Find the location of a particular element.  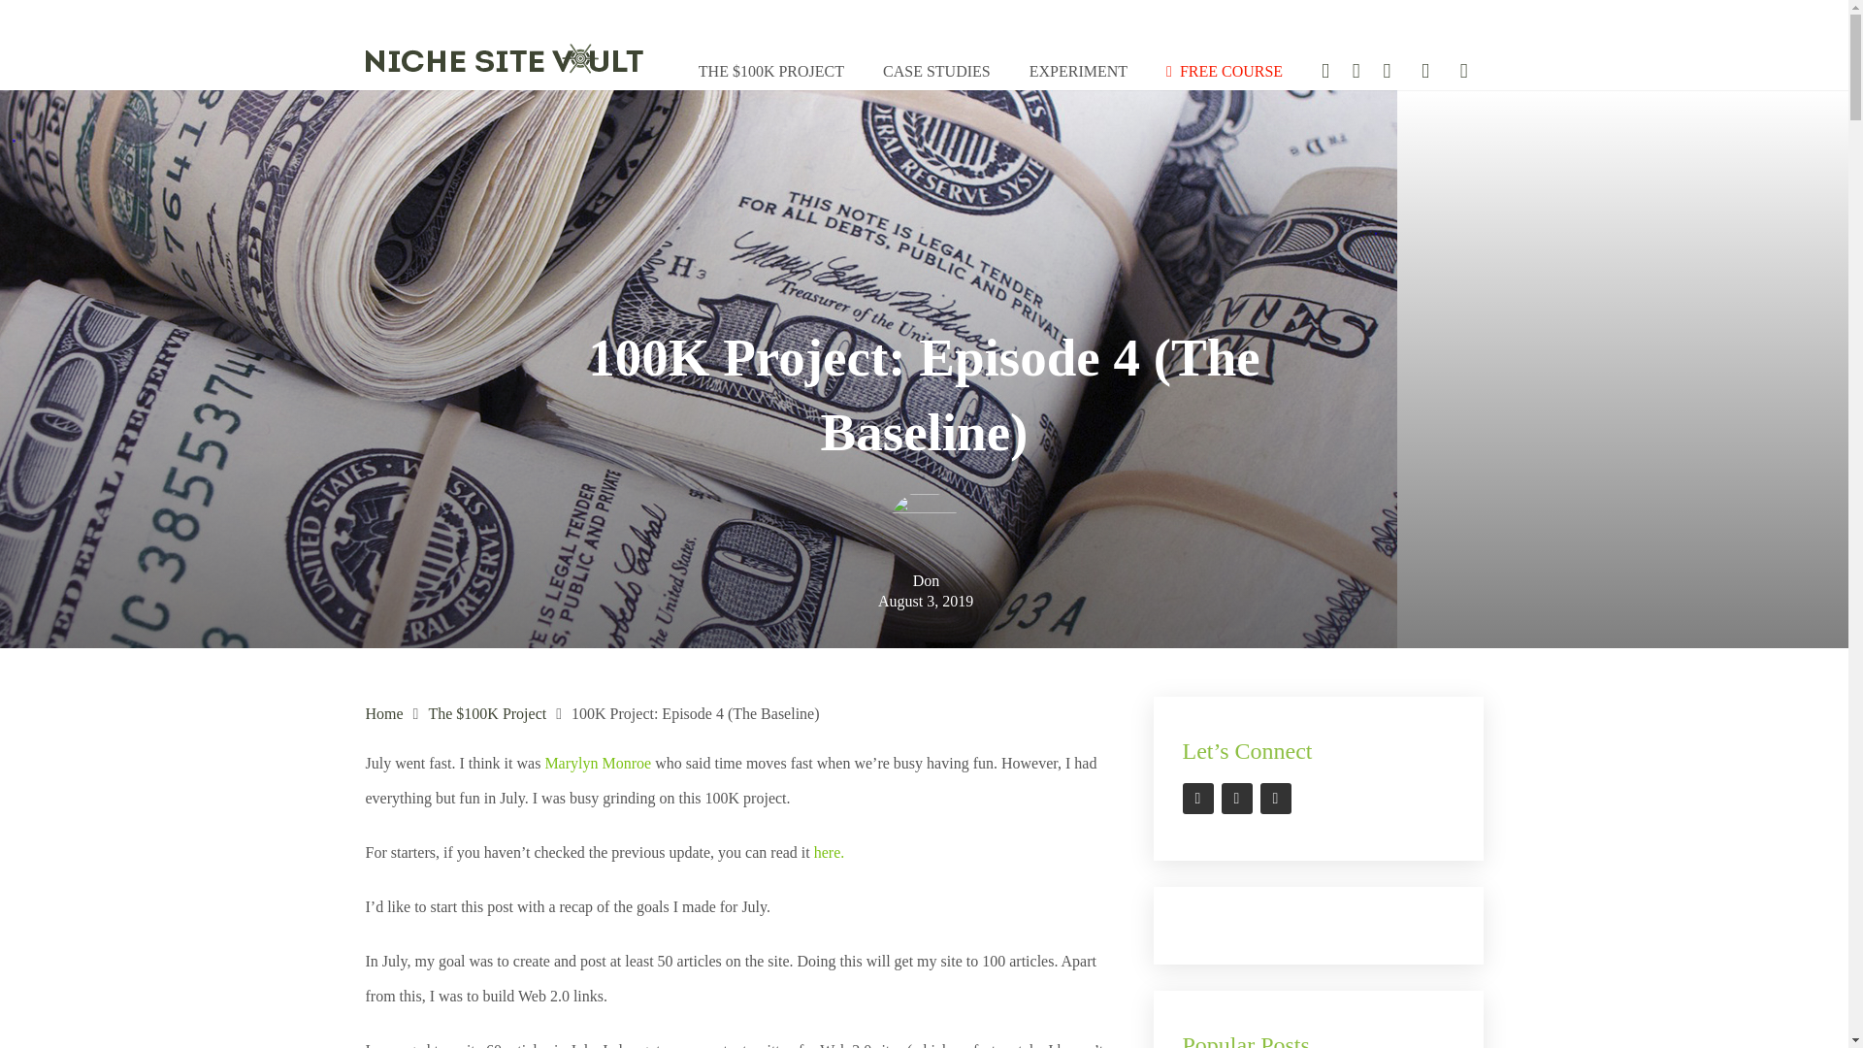

Marylyn Monroe is located at coordinates (597, 763).